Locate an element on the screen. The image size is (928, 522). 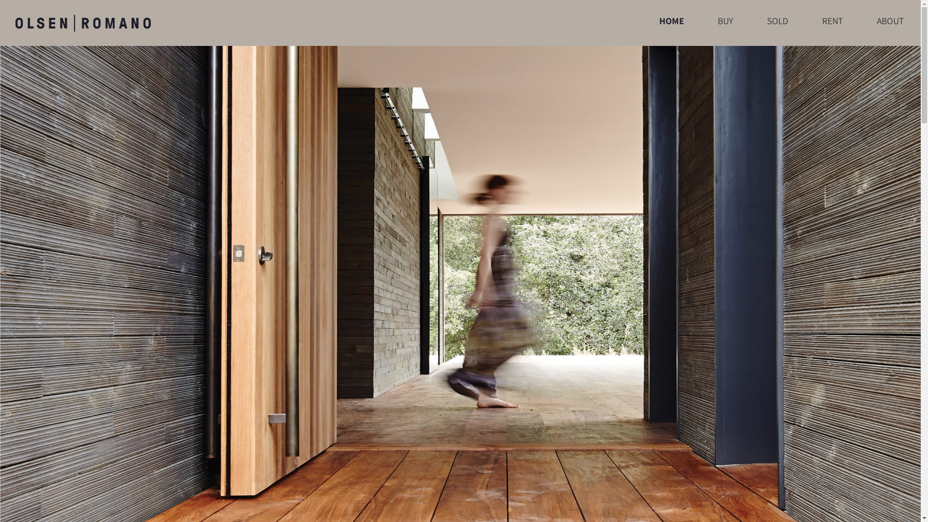
ABOUT is located at coordinates (890, 28).